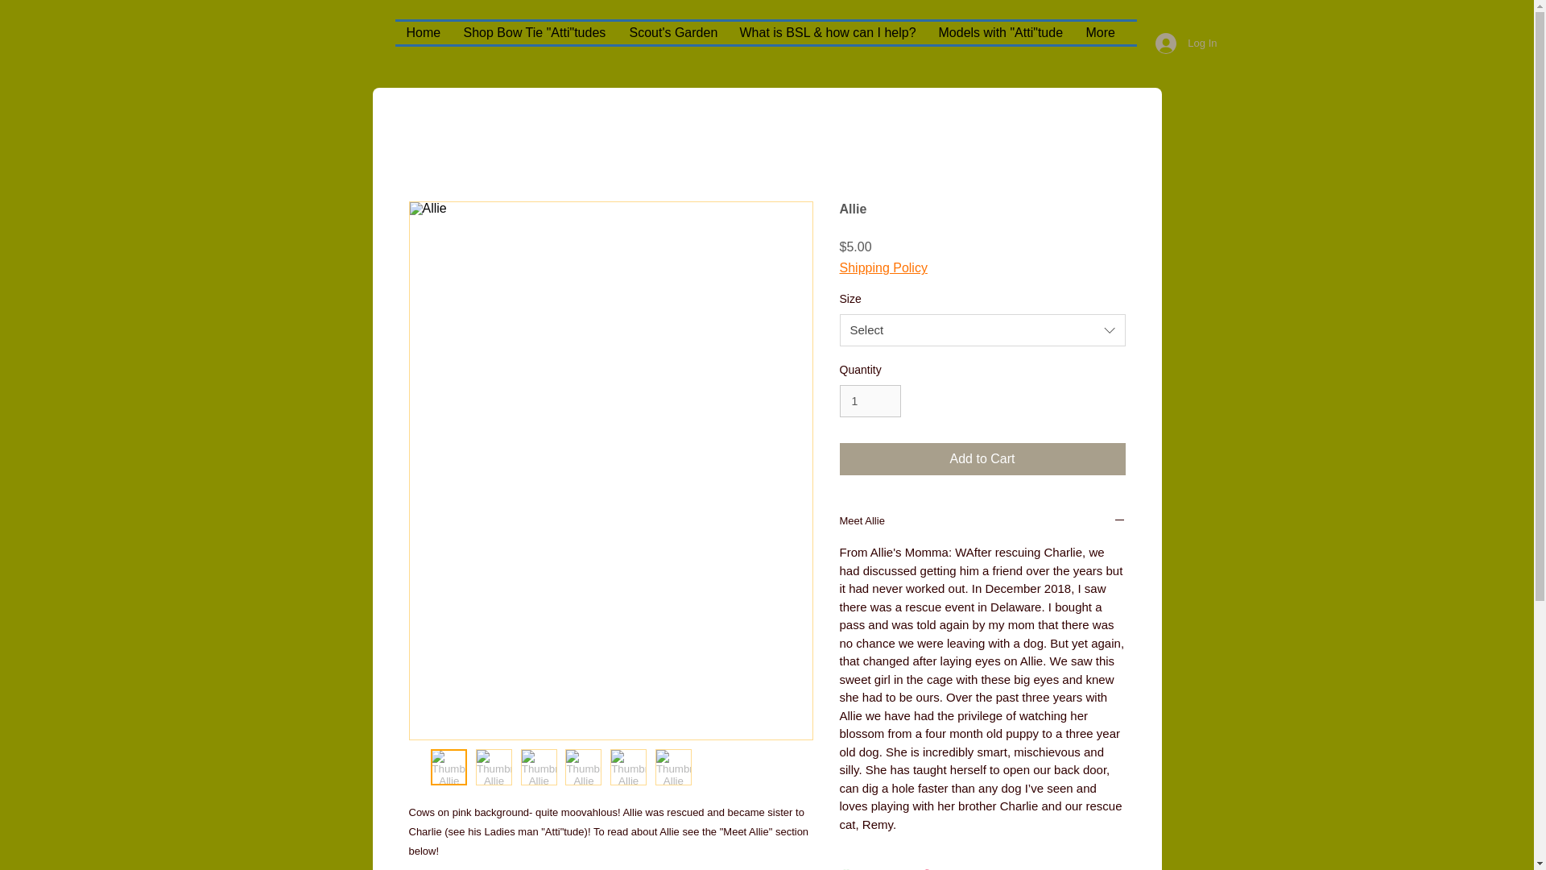 This screenshot has width=1546, height=870. What do you see at coordinates (883, 268) in the screenshot?
I see `Shipping Policy` at bounding box center [883, 268].